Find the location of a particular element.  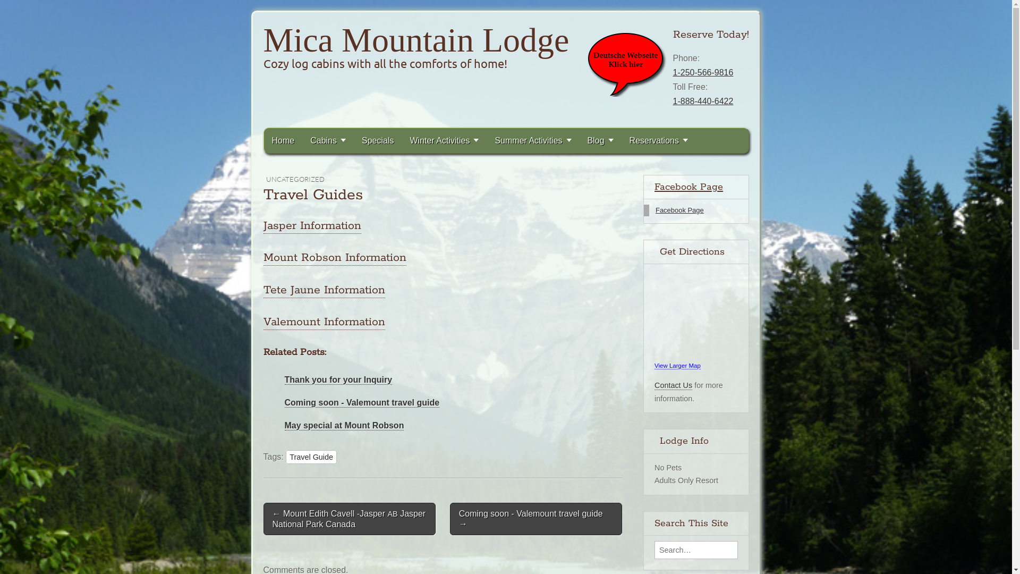

Cabins is located at coordinates (328, 140).